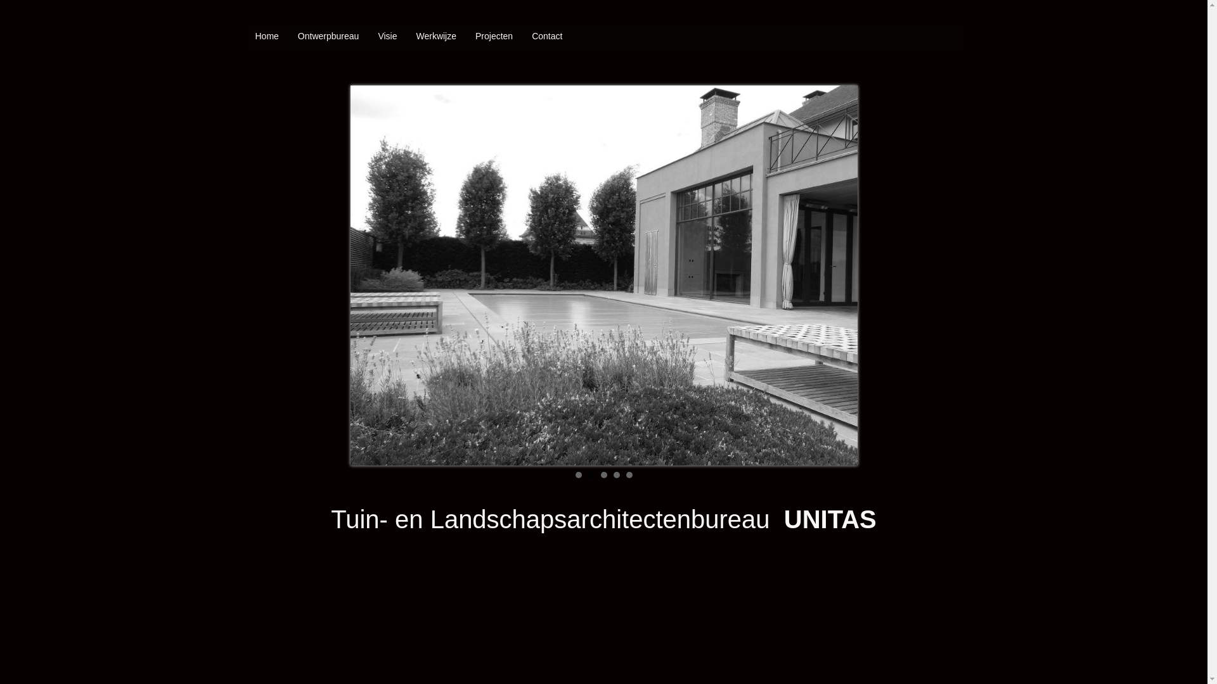  What do you see at coordinates (547, 37) in the screenshot?
I see `Contact` at bounding box center [547, 37].